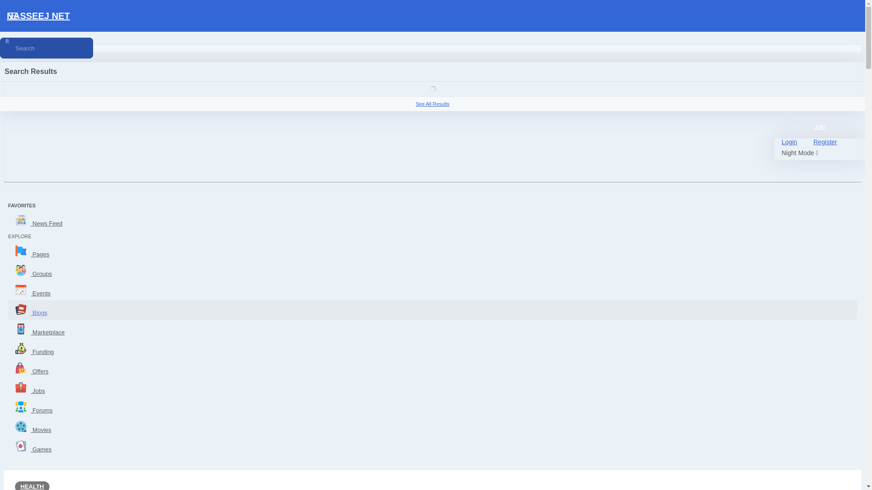 The height and width of the screenshot is (490, 872). Describe the element at coordinates (825, 142) in the screenshot. I see `Register` at that location.